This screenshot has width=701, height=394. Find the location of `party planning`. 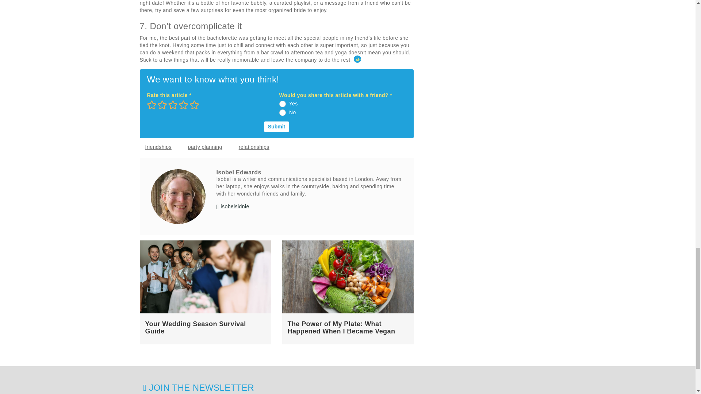

party planning is located at coordinates (205, 147).